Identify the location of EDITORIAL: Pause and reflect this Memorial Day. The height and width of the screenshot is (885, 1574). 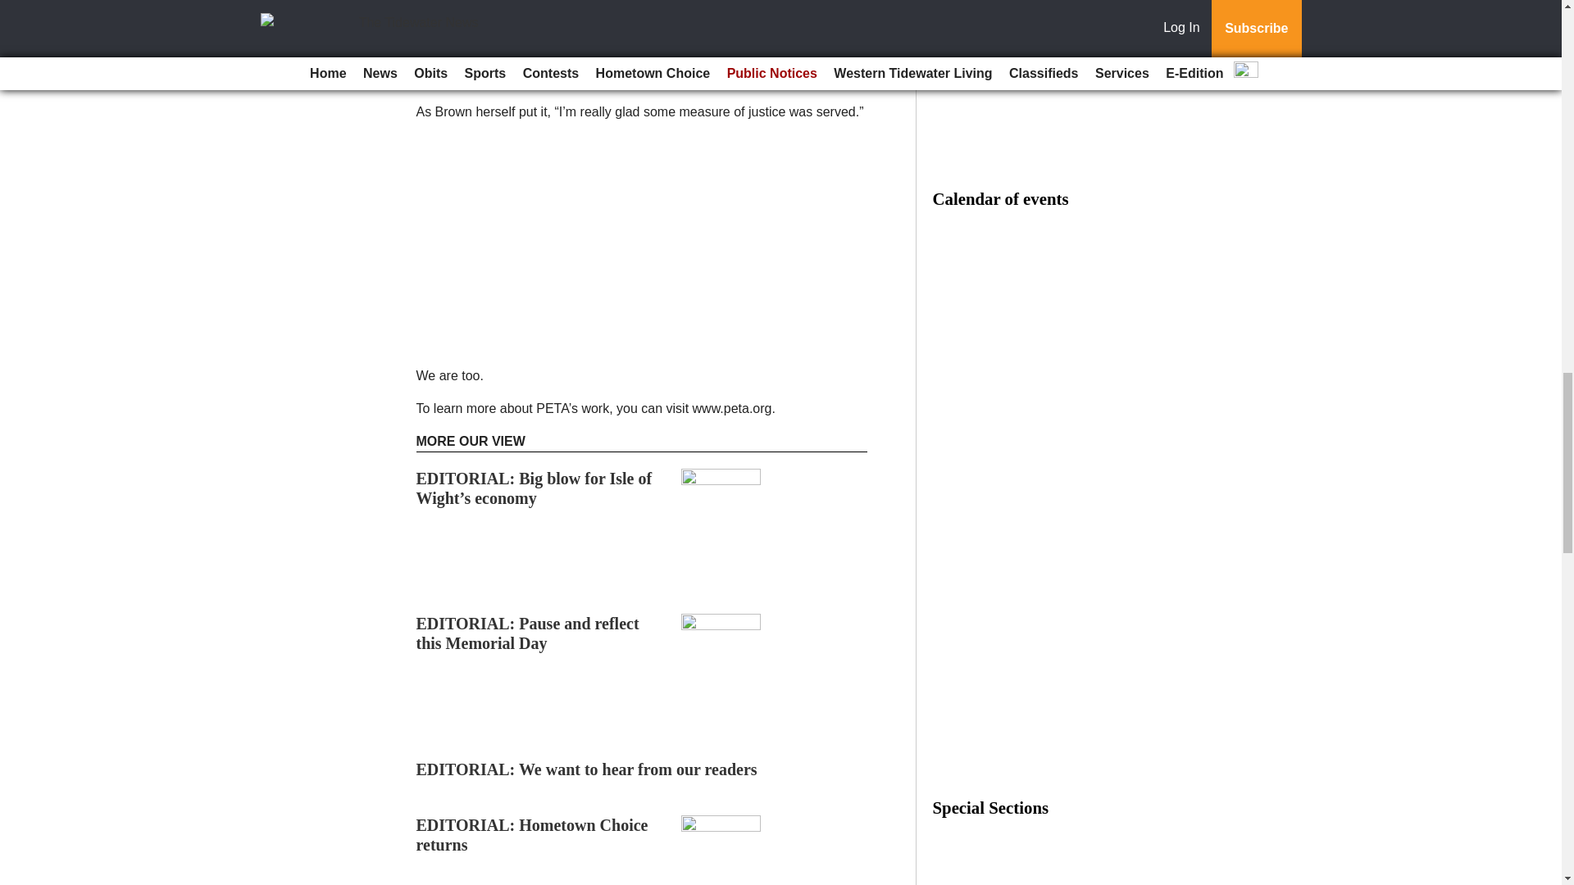
(528, 633).